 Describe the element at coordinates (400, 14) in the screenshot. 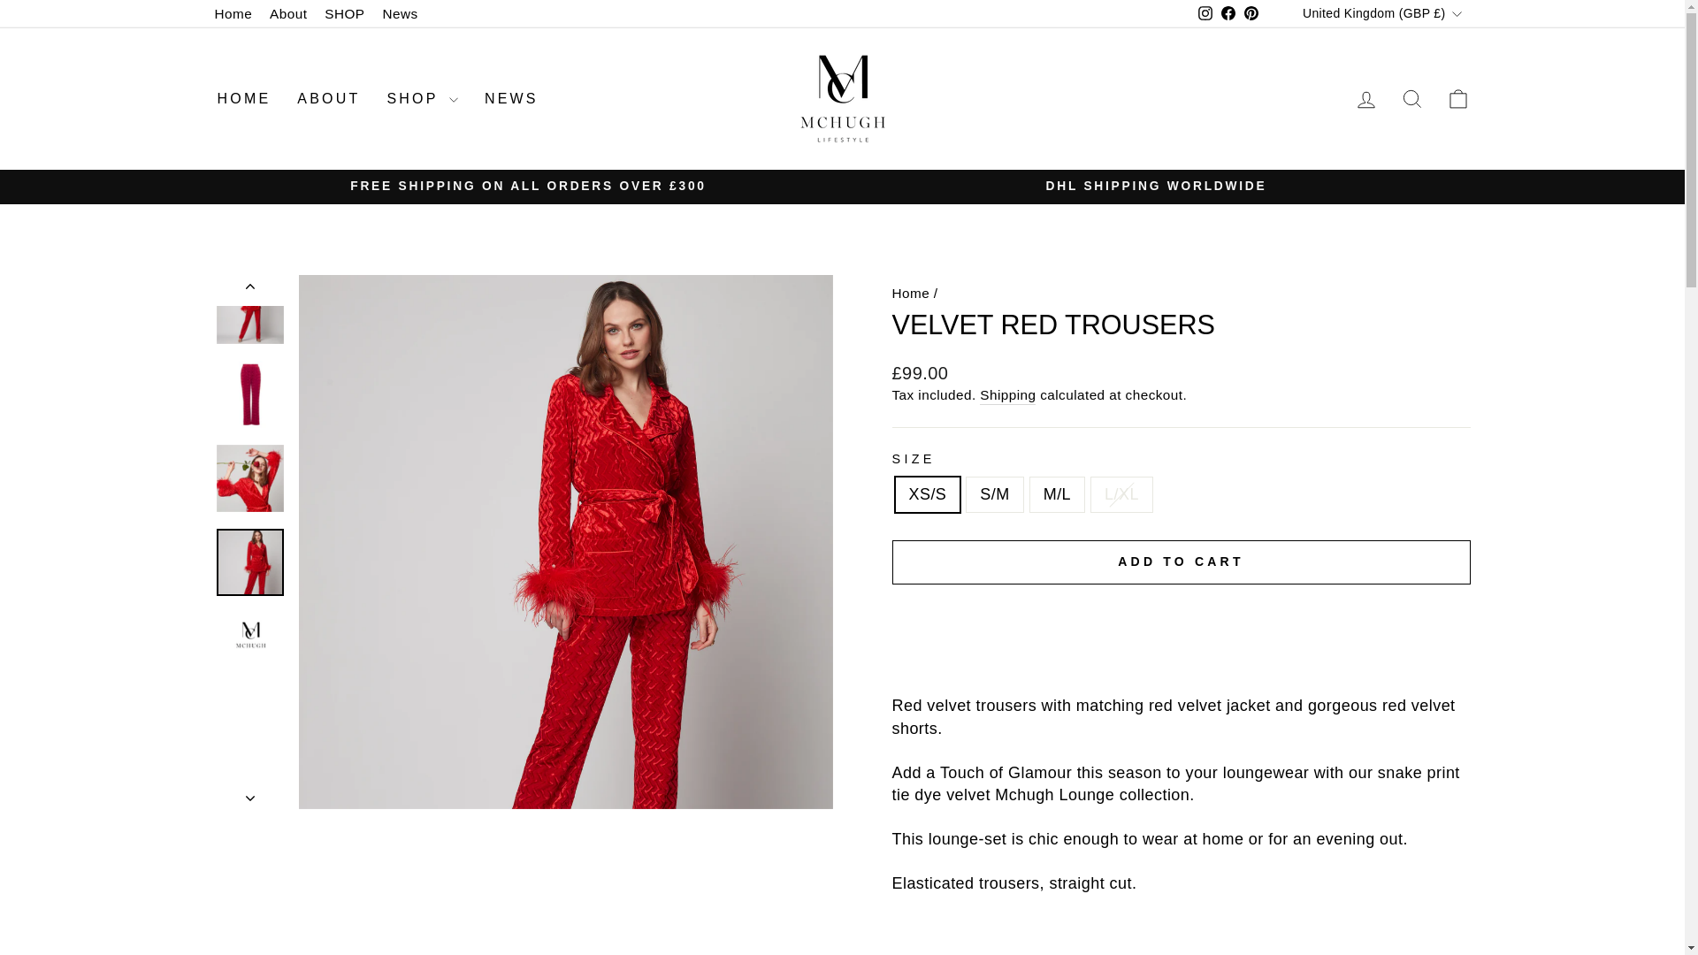

I see `News` at that location.